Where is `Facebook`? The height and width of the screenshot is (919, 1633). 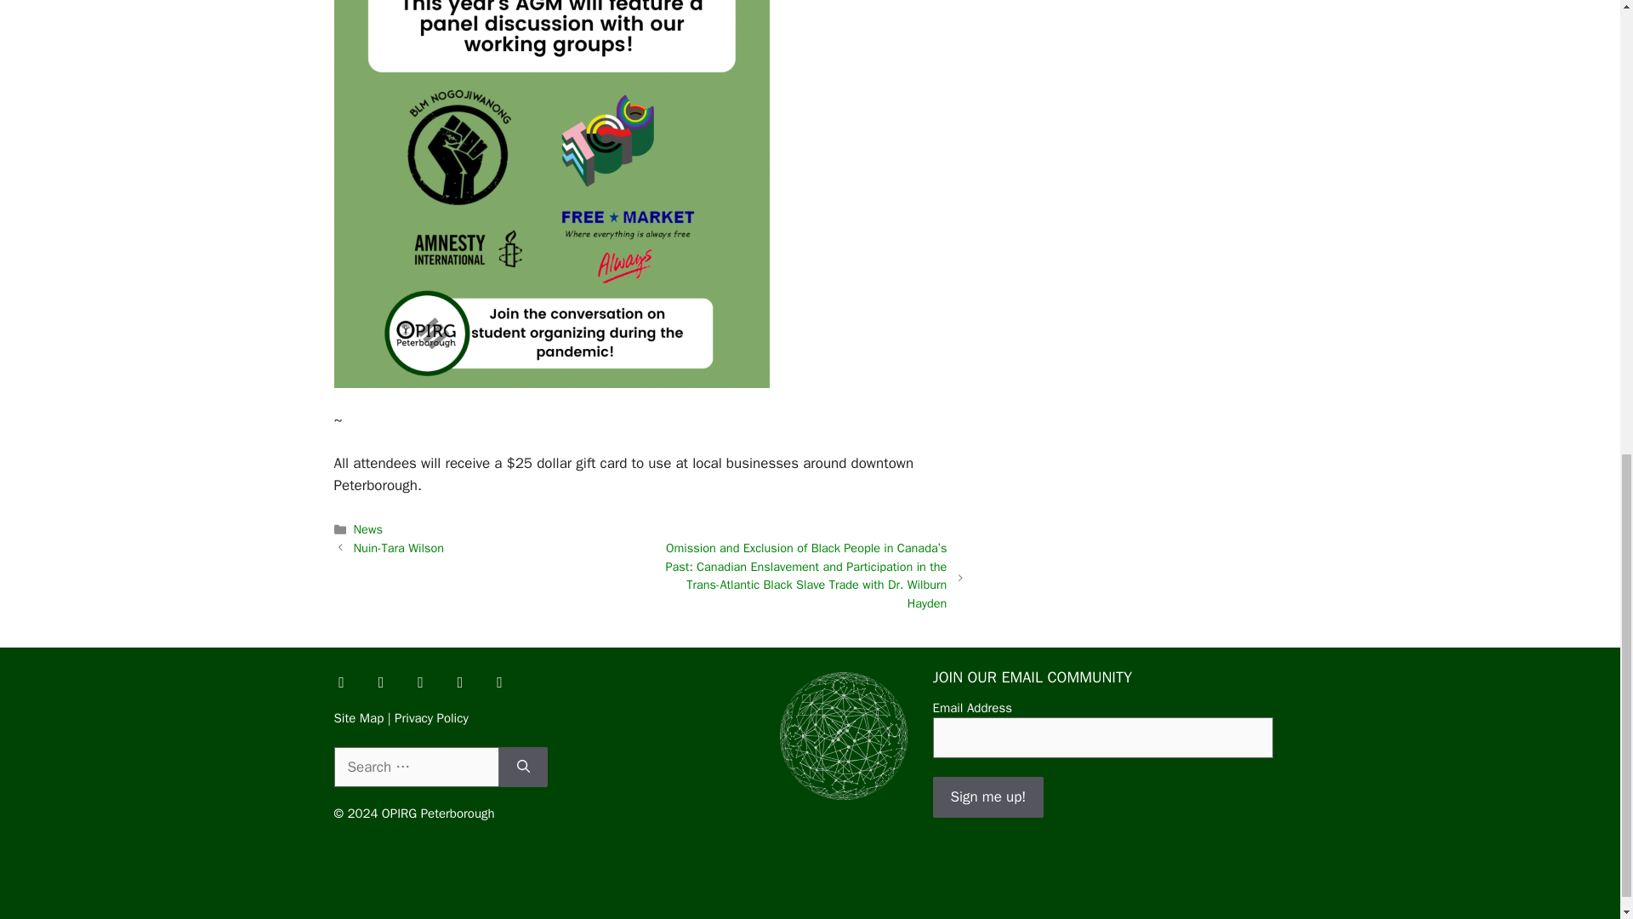
Facebook is located at coordinates (341, 681).